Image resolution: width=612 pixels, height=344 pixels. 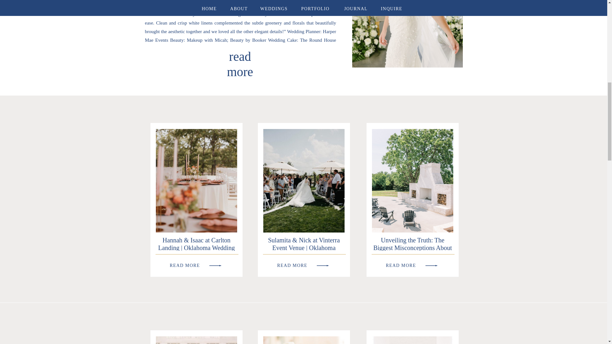 I want to click on read more, so click(x=240, y=54).